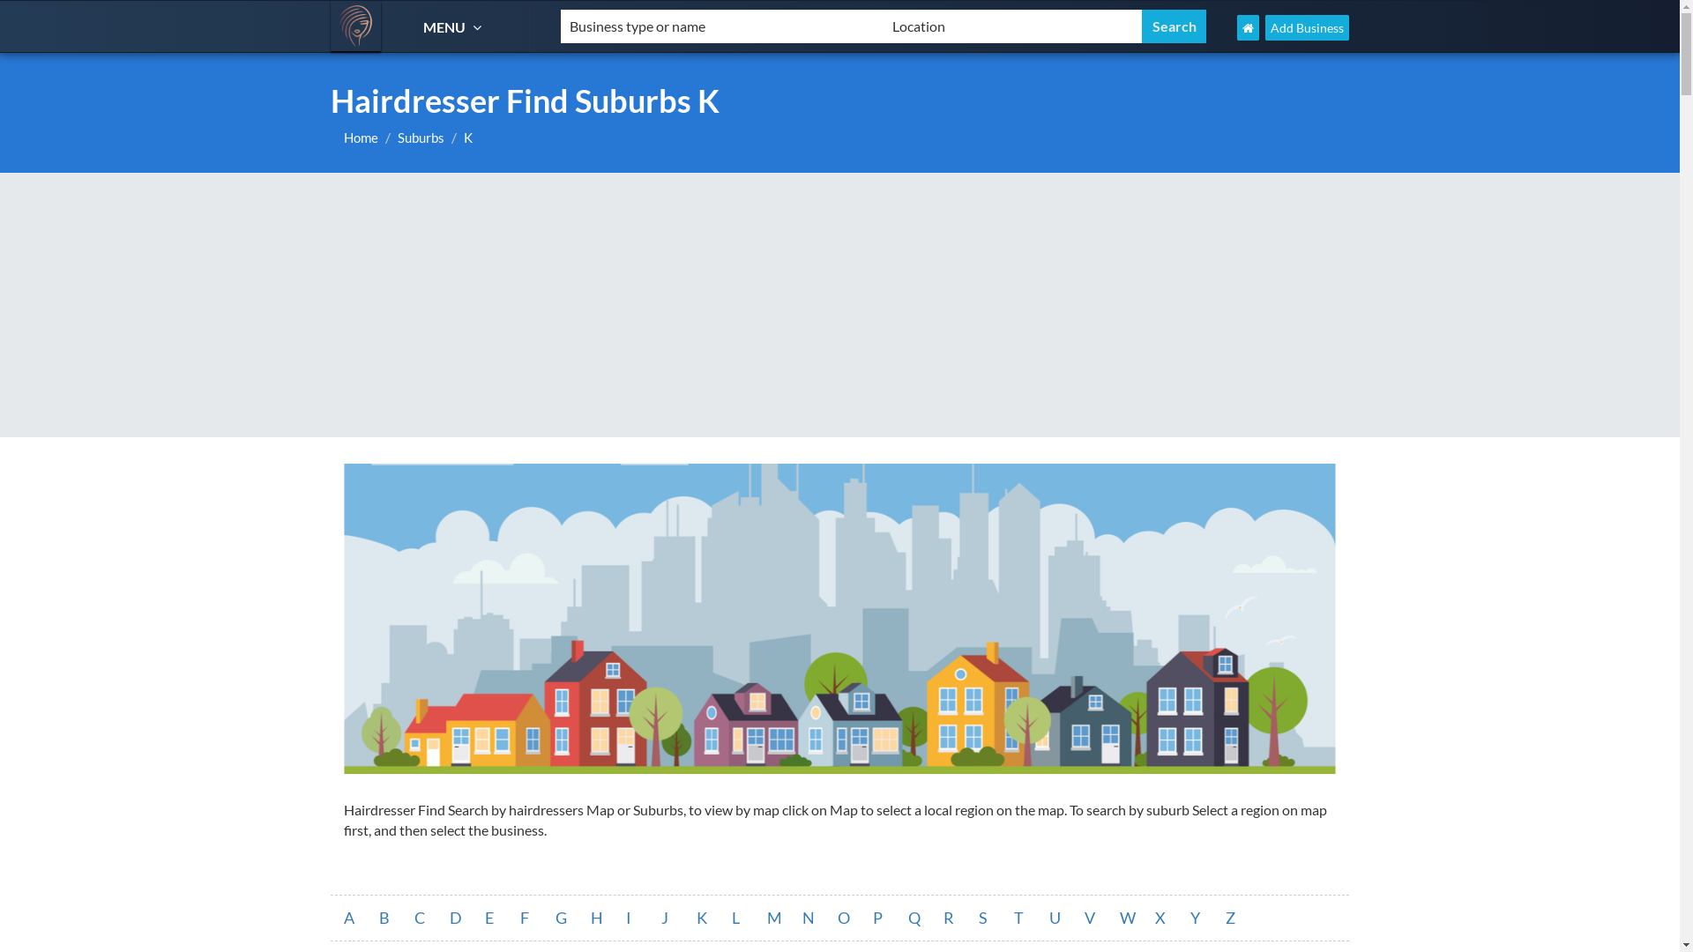 Image resolution: width=1693 pixels, height=952 pixels. What do you see at coordinates (820, 919) in the screenshot?
I see `N` at bounding box center [820, 919].